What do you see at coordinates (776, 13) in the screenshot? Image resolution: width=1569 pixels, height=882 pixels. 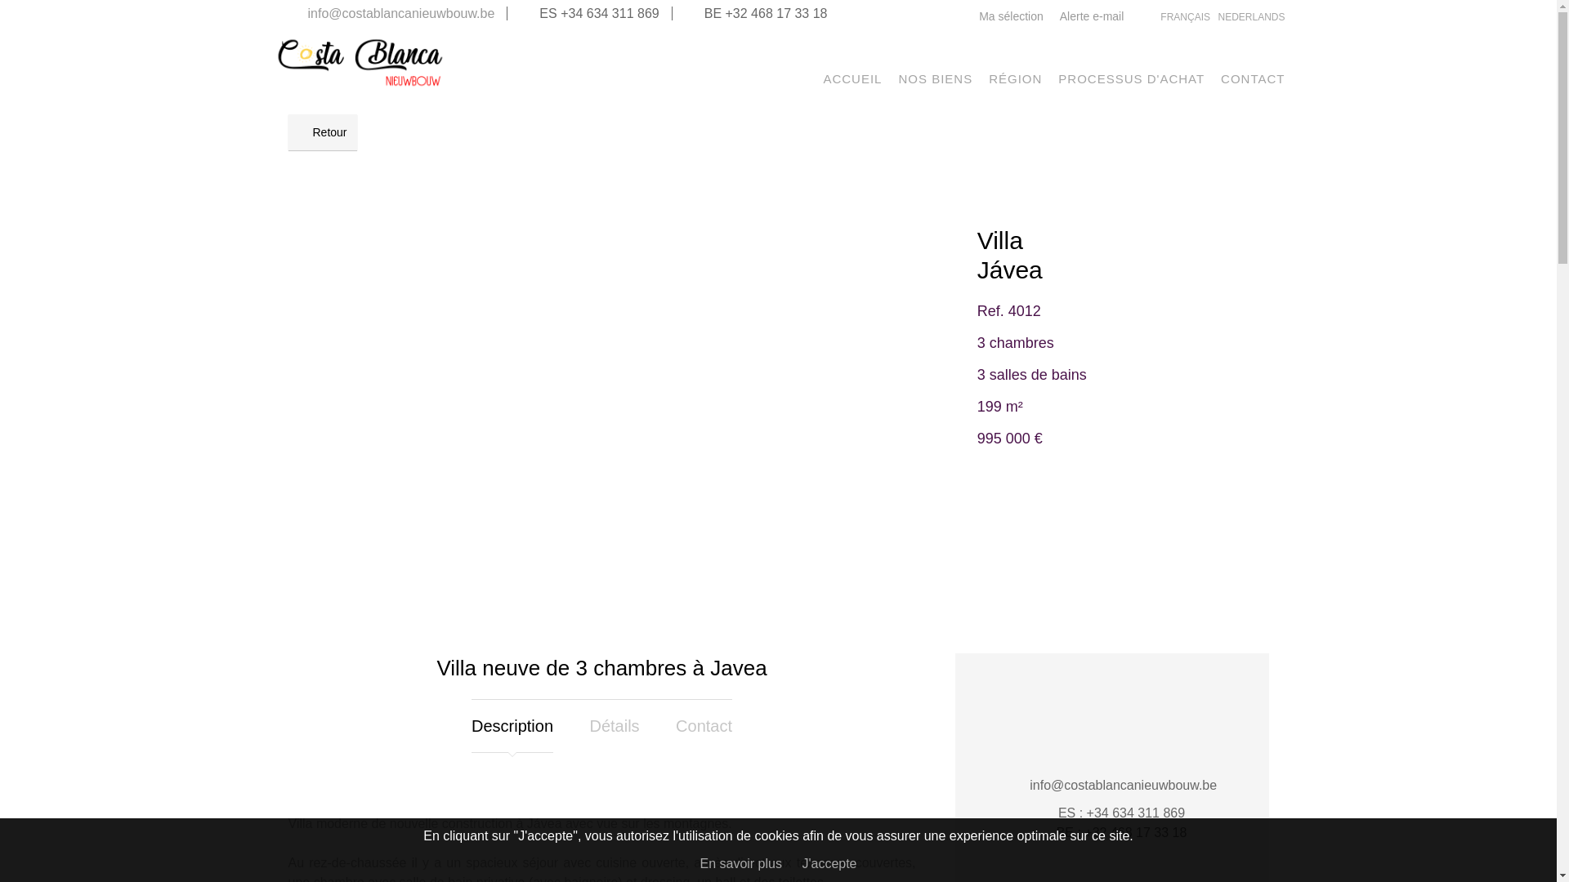 I see `+32 468 17 33 18` at bounding box center [776, 13].